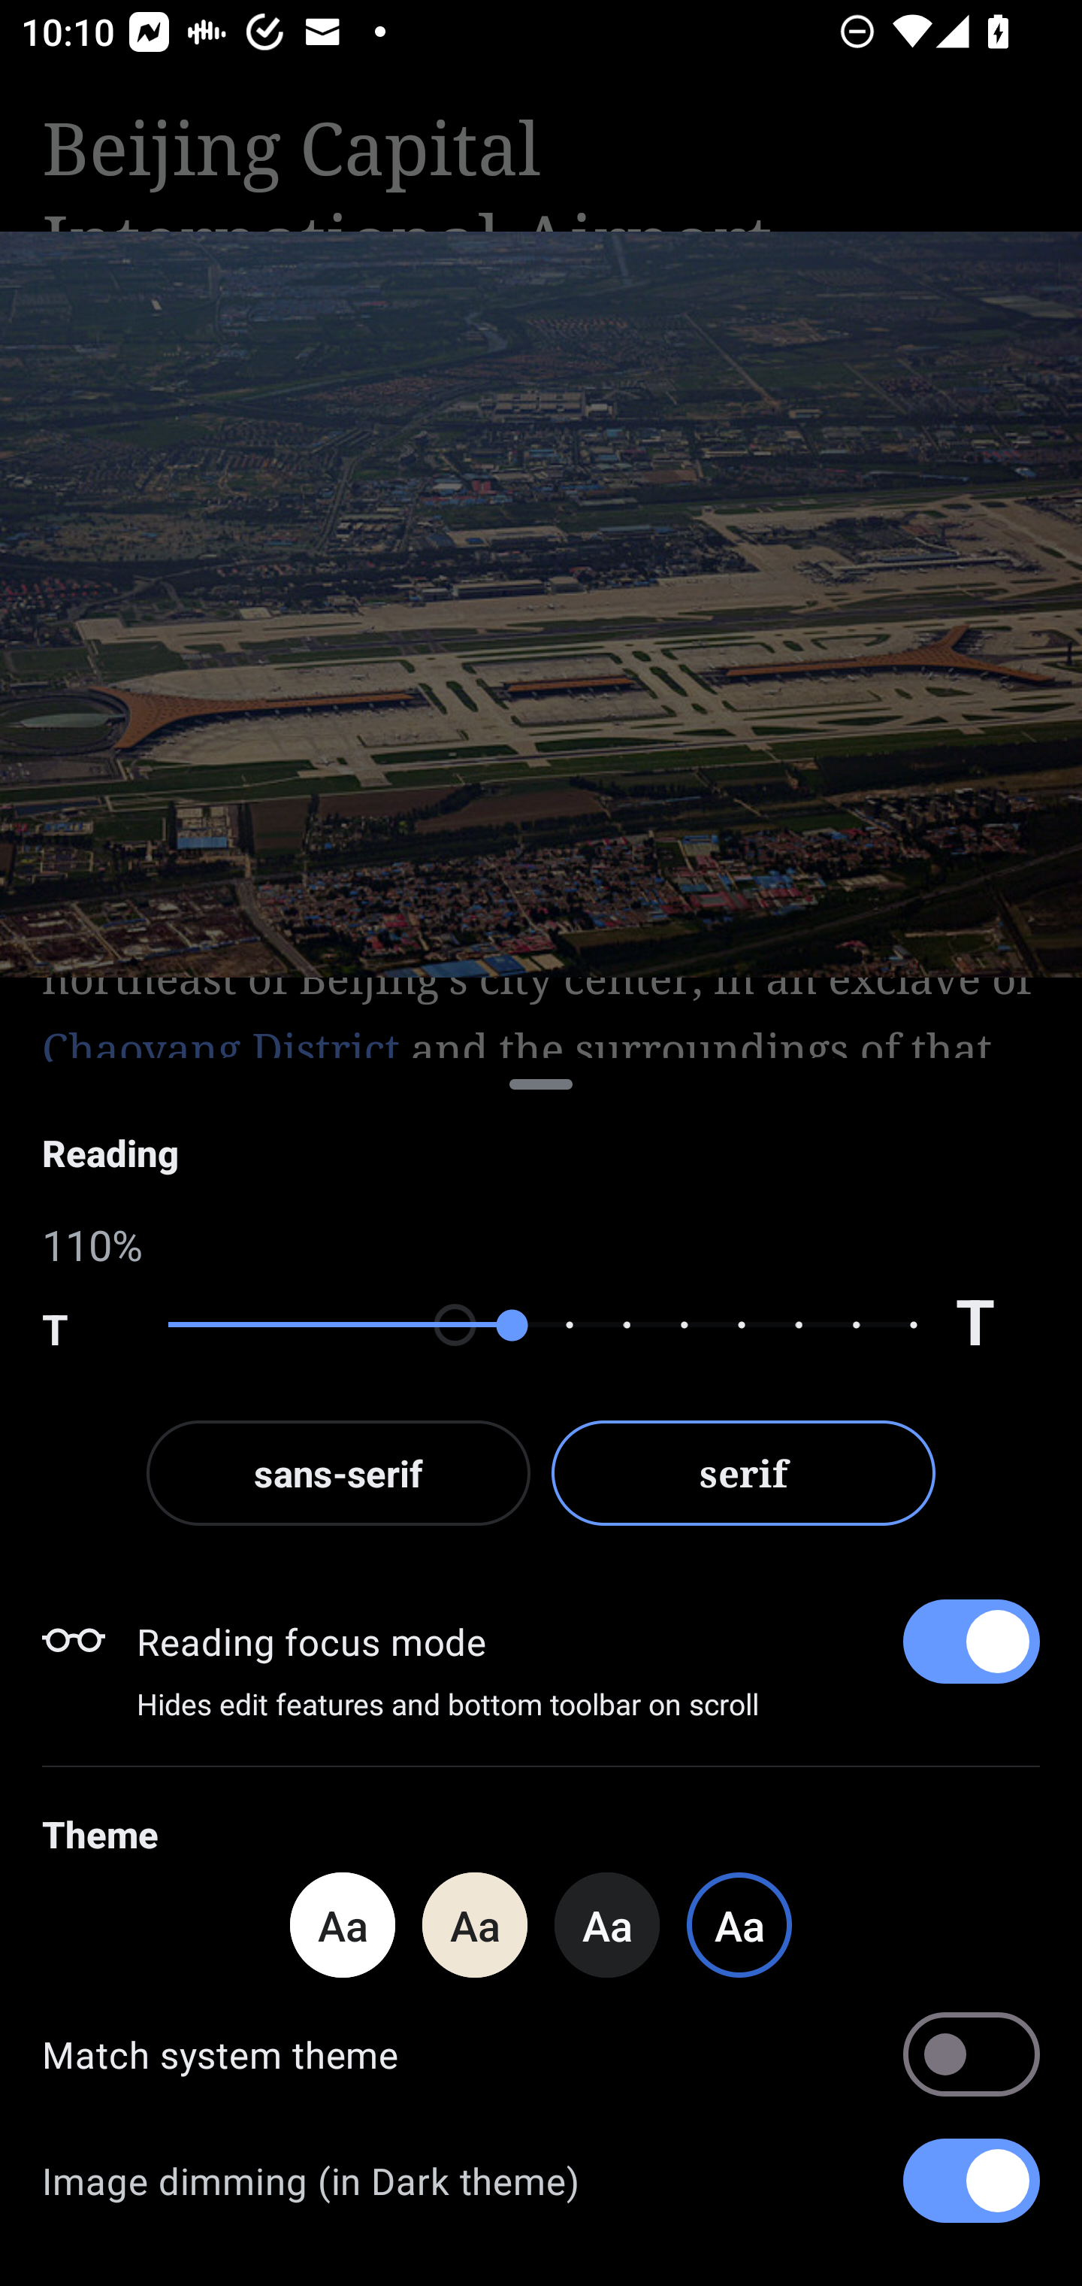 This screenshot has width=1082, height=2286. I want to click on Aa, so click(342, 1924).